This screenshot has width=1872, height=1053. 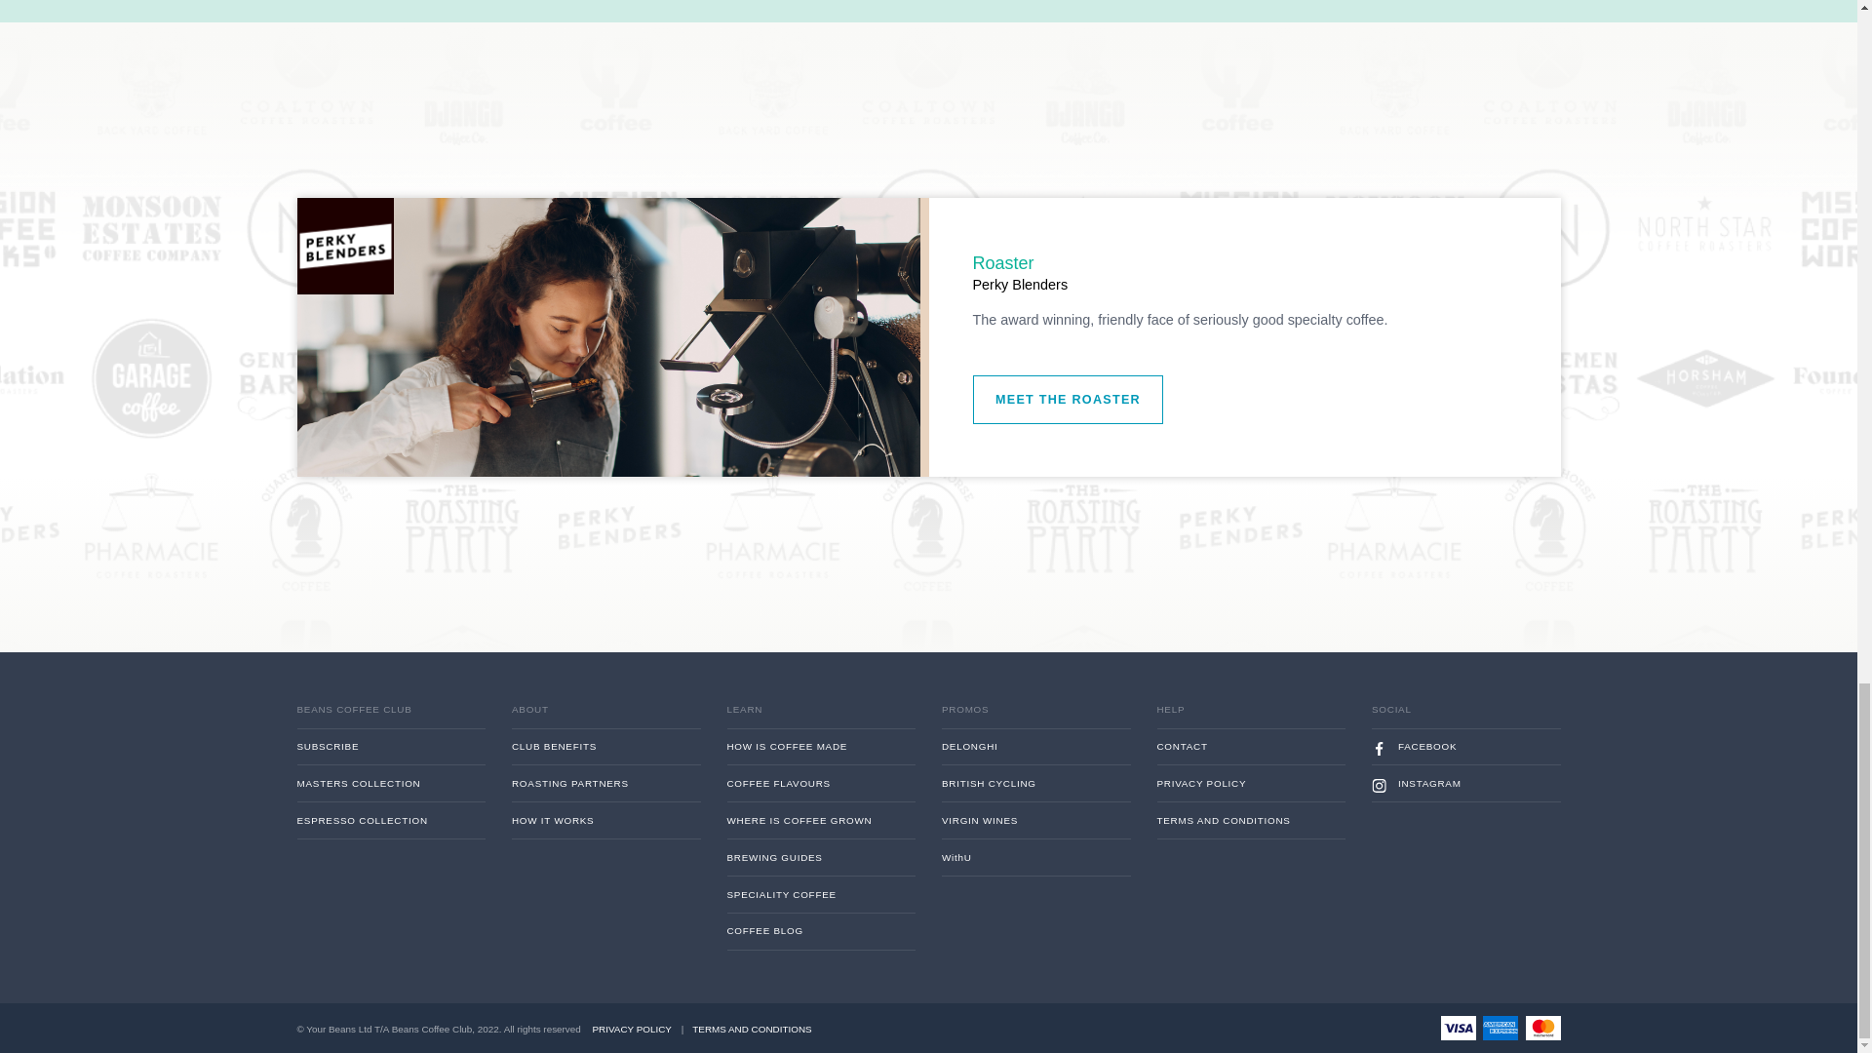 What do you see at coordinates (911, 1041) in the screenshot?
I see `HOW IS COFFEE MADE` at bounding box center [911, 1041].